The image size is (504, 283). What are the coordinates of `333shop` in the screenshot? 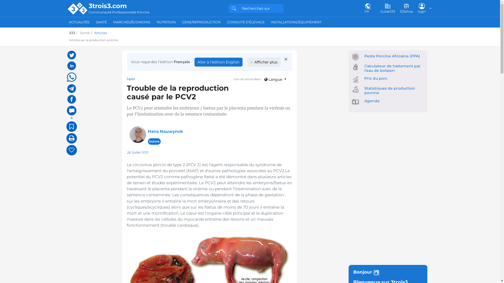 It's located at (406, 8).